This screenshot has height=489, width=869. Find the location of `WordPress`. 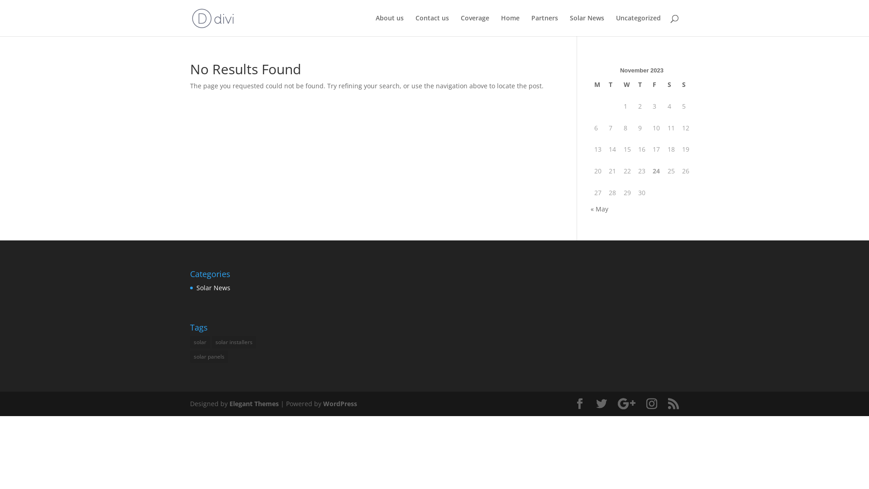

WordPress is located at coordinates (340, 404).